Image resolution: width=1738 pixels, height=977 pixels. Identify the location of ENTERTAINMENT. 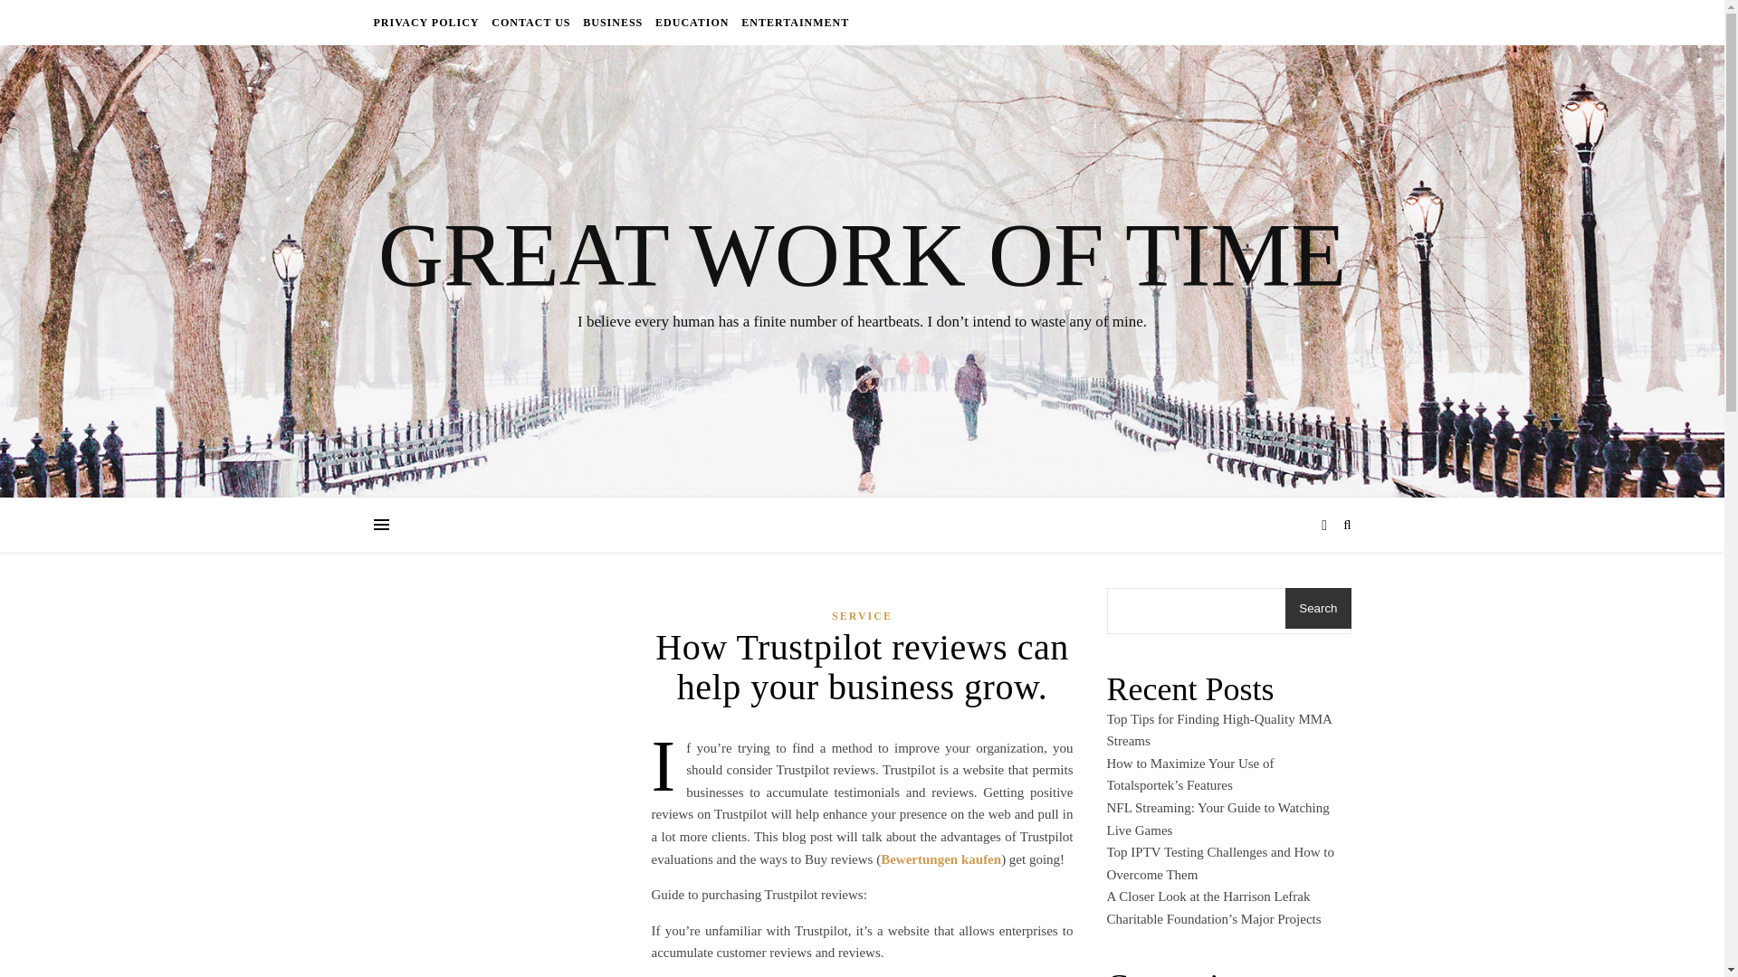
(793, 22).